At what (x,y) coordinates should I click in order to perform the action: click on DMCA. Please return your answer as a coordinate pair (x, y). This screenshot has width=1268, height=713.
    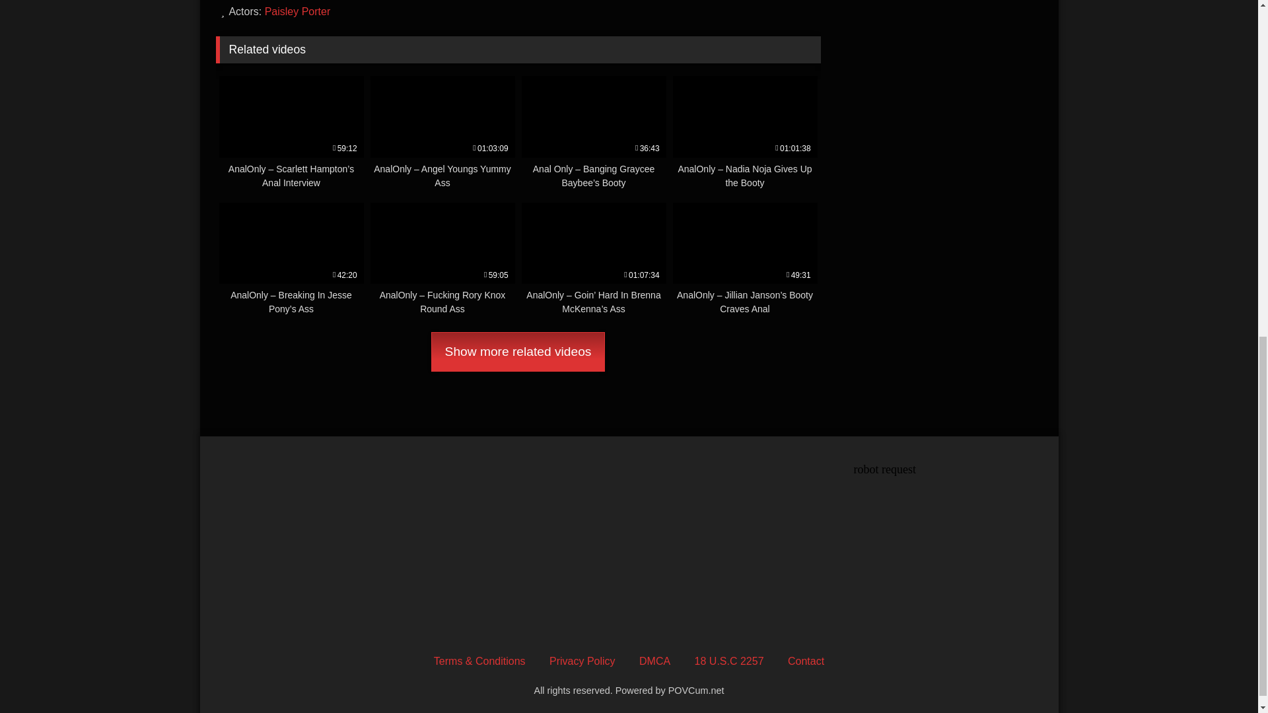
    Looking at the image, I should click on (654, 660).